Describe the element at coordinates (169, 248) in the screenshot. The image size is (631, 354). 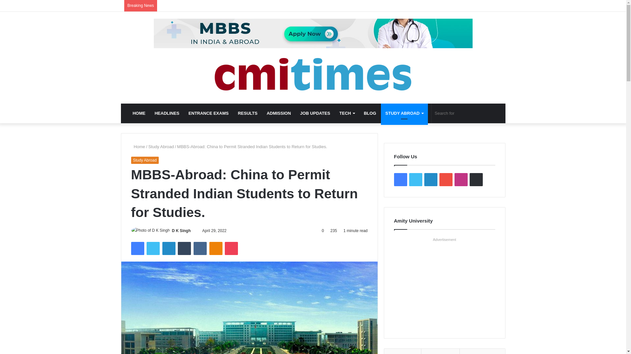
I see `LinkedIn` at that location.